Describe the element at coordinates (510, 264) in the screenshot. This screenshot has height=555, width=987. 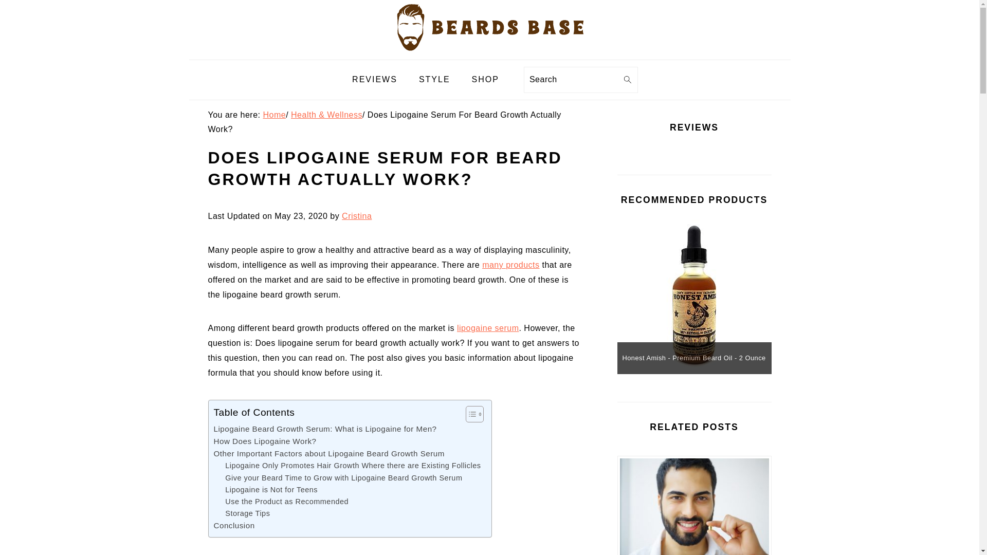
I see `many products` at that location.